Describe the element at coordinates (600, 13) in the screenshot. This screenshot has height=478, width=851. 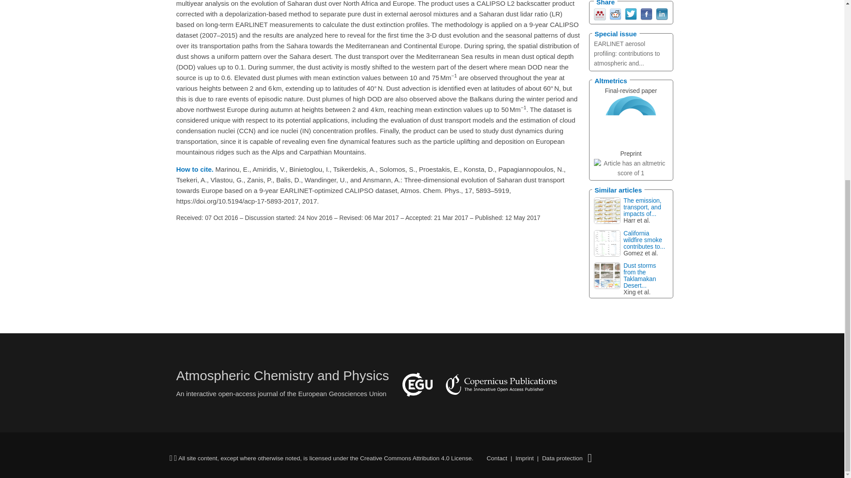
I see `Mendeley` at that location.